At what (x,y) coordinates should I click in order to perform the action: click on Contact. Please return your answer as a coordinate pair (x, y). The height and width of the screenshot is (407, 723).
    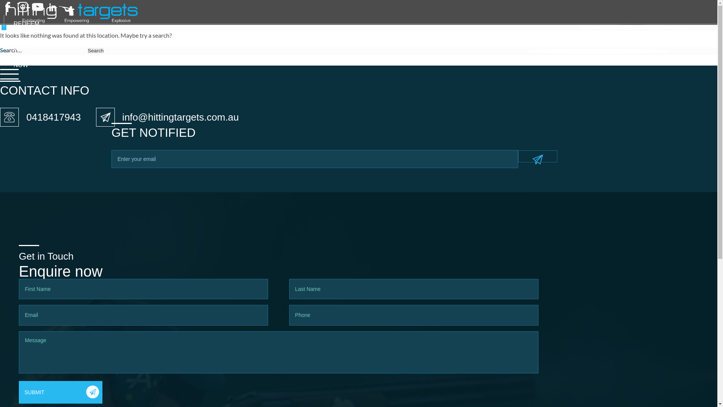
    Looking at the image, I should click on (374, 207).